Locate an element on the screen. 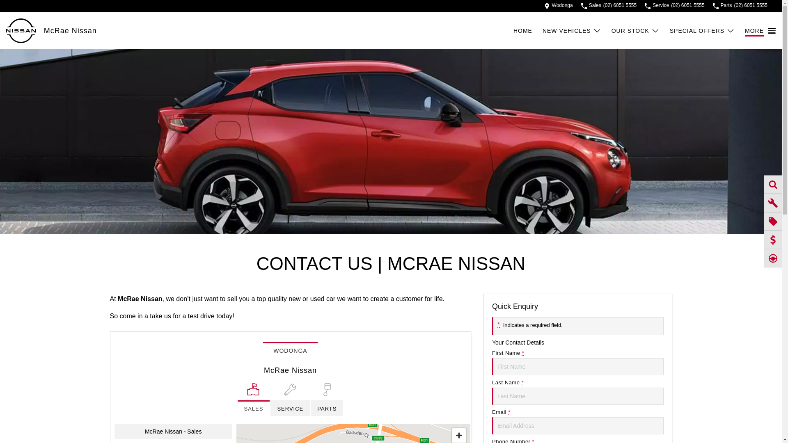 This screenshot has height=443, width=788. Service
(02) 6051 5555 is located at coordinates (675, 6).